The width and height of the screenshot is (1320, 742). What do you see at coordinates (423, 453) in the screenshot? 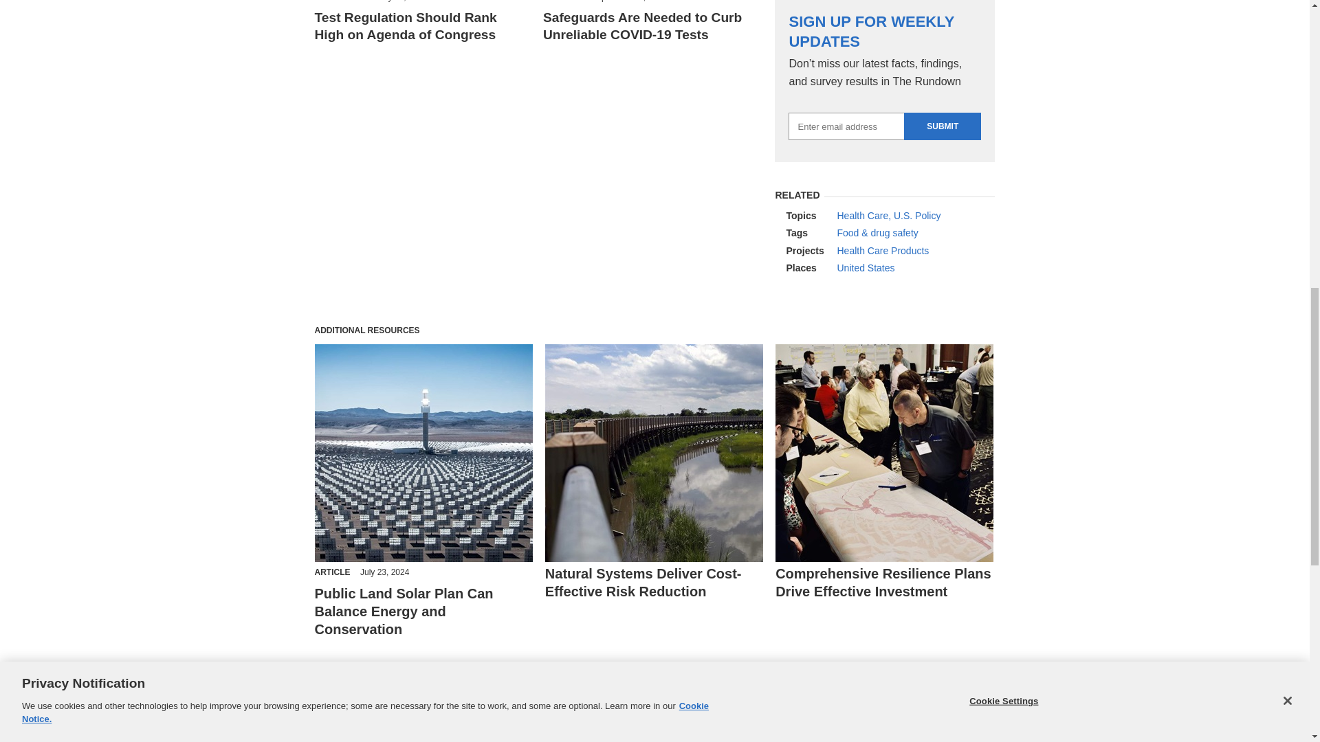
I see `Solar panels in a desert in front of a mountain` at bounding box center [423, 453].